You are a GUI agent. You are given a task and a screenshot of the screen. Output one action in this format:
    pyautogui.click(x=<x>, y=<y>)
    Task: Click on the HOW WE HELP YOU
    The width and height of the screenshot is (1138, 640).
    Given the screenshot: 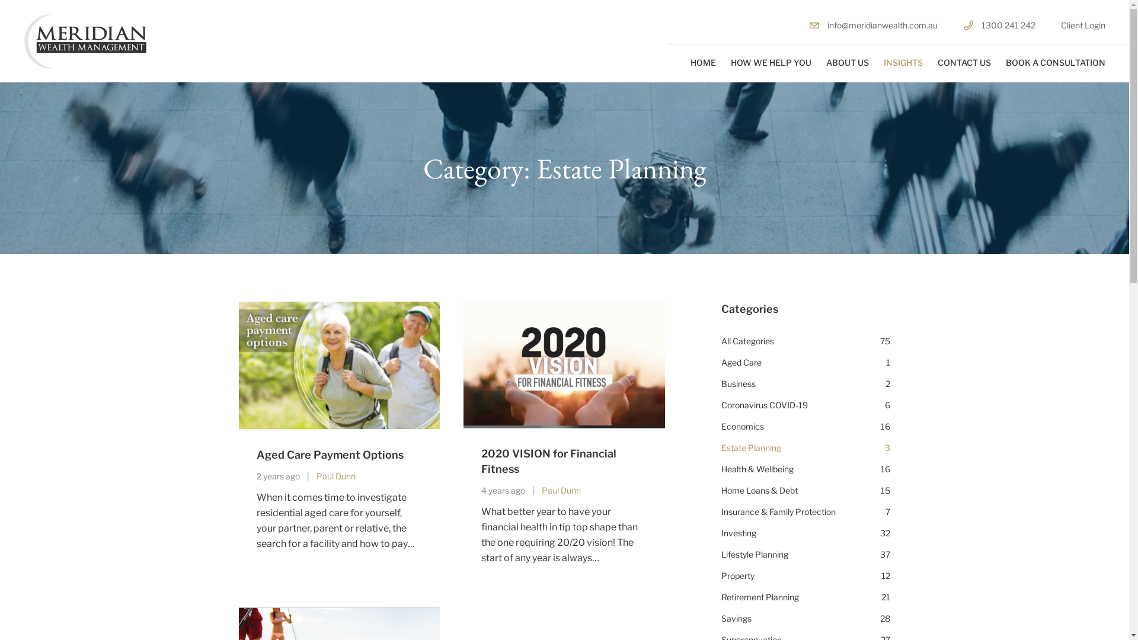 What is the action you would take?
    pyautogui.click(x=771, y=63)
    